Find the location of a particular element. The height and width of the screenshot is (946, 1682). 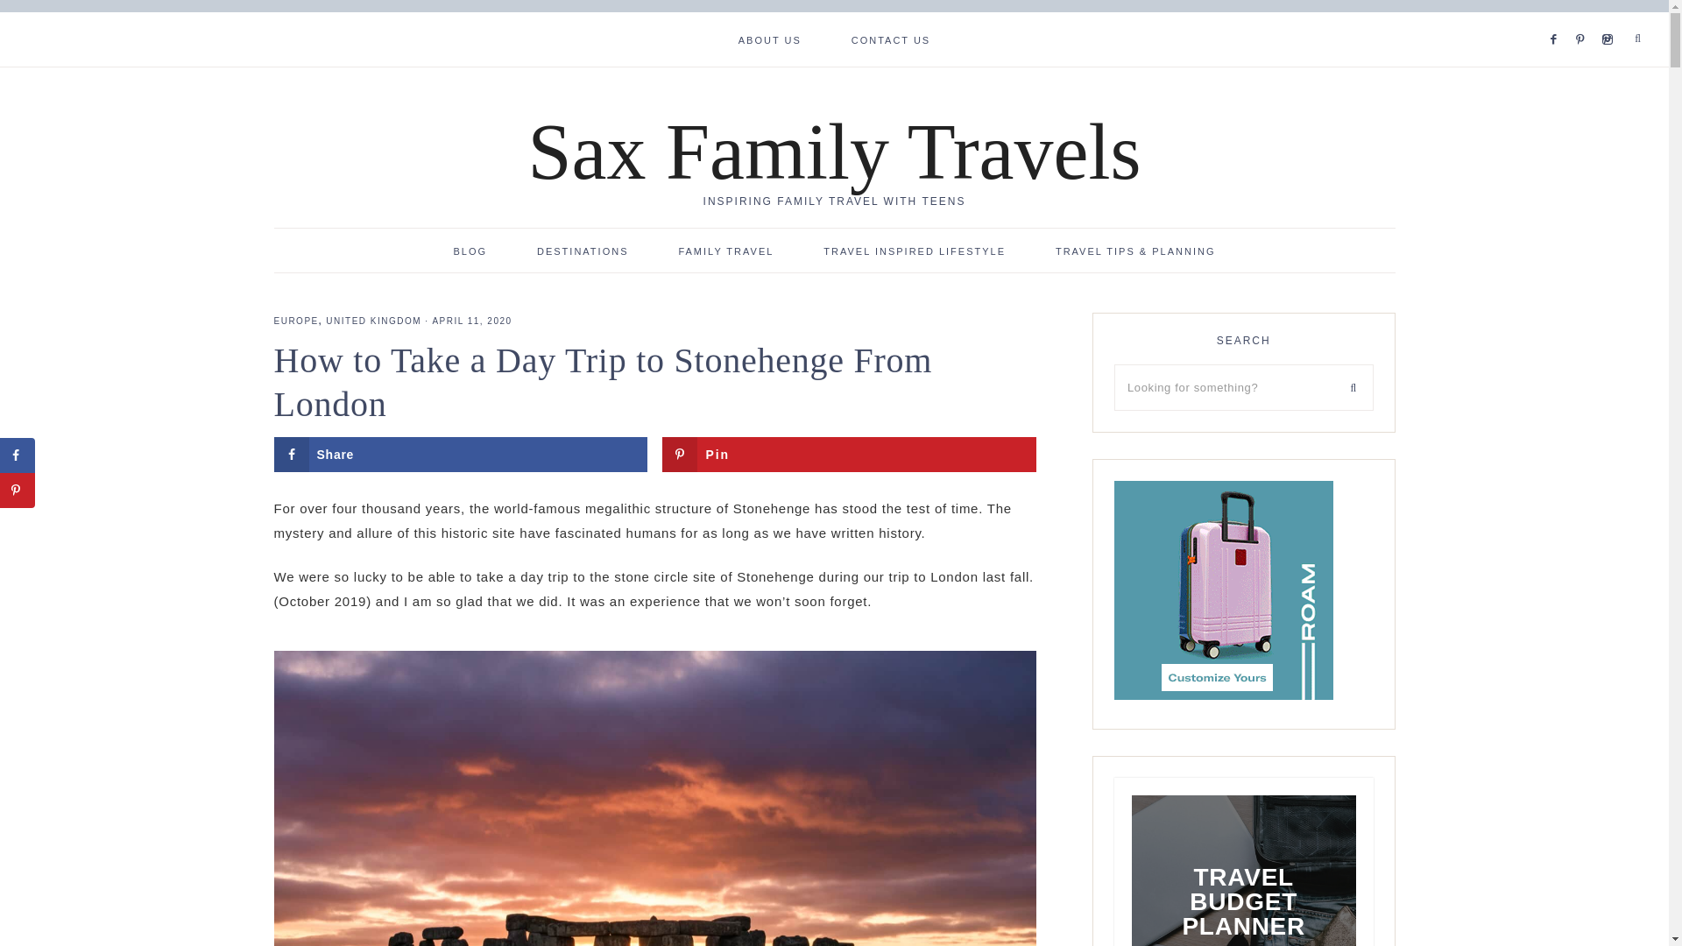

FAMILY TRAVEL is located at coordinates (725, 250).